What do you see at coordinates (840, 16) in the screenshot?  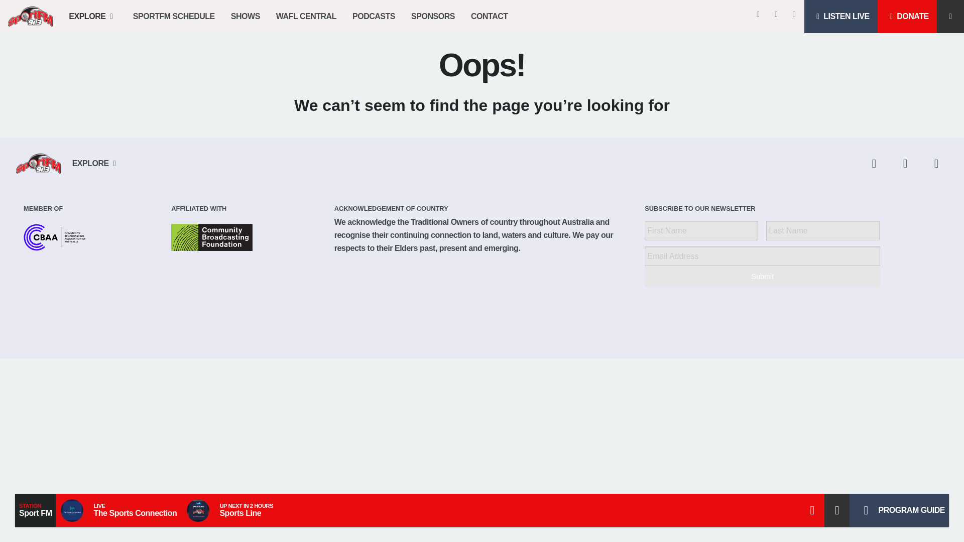 I see `LISTEN LIVE` at bounding box center [840, 16].